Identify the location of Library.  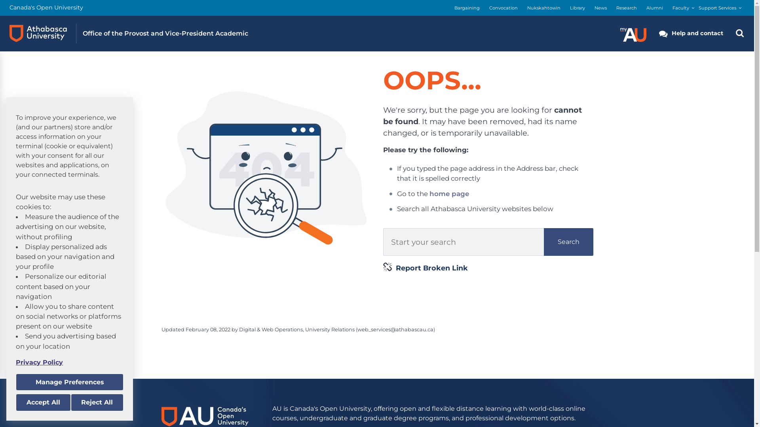
(578, 8).